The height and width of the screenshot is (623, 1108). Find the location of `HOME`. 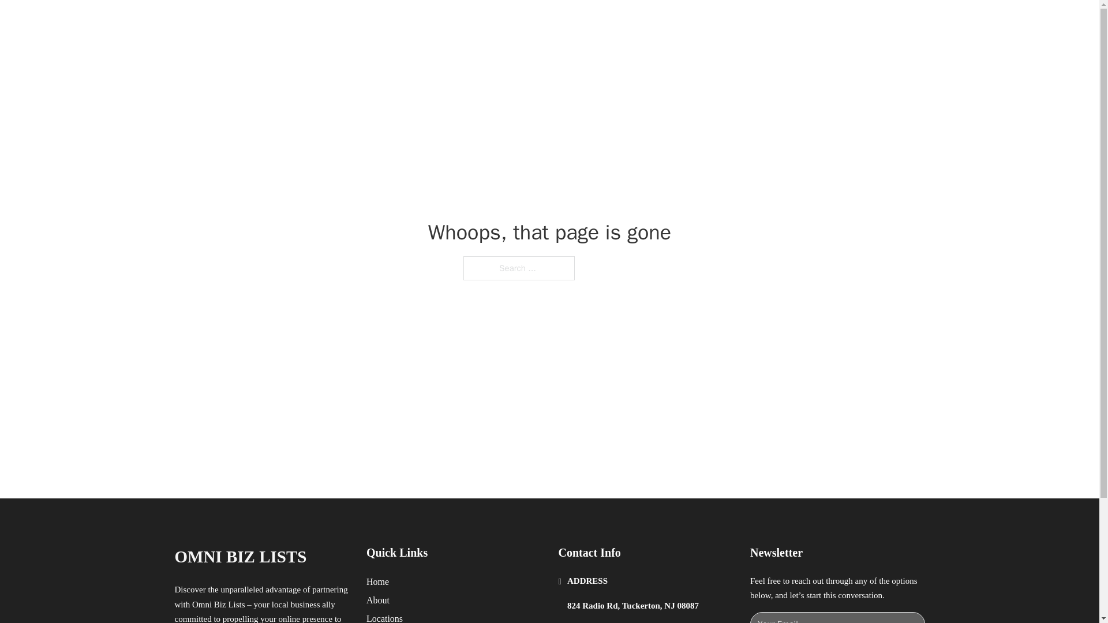

HOME is located at coordinates (699, 22).